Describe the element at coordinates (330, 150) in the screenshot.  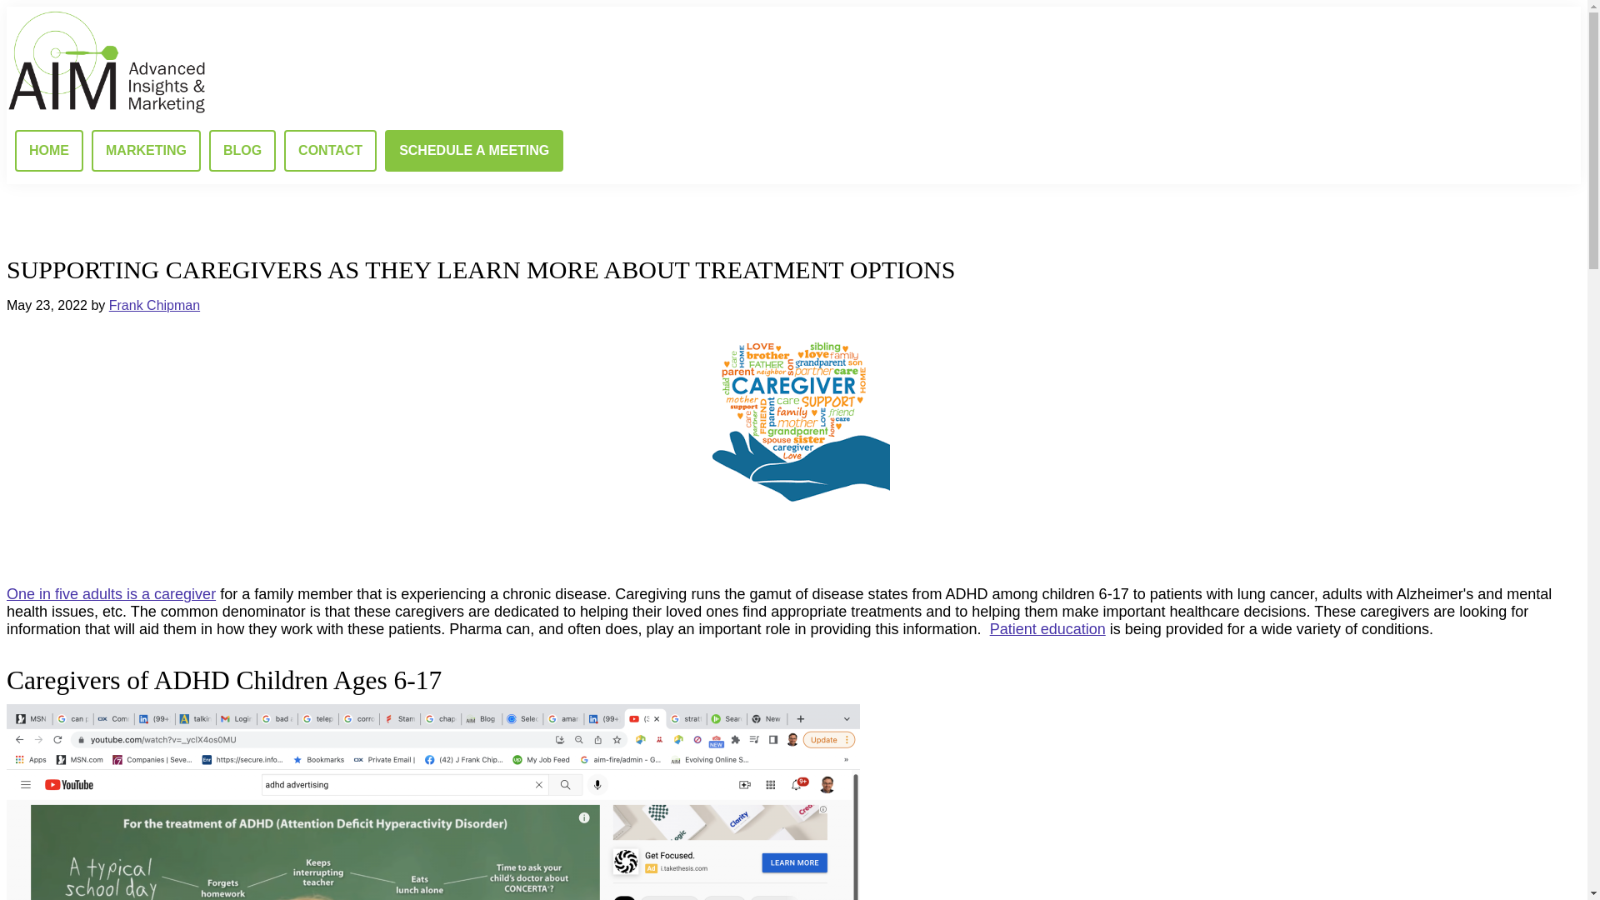
I see `CONTACT` at that location.